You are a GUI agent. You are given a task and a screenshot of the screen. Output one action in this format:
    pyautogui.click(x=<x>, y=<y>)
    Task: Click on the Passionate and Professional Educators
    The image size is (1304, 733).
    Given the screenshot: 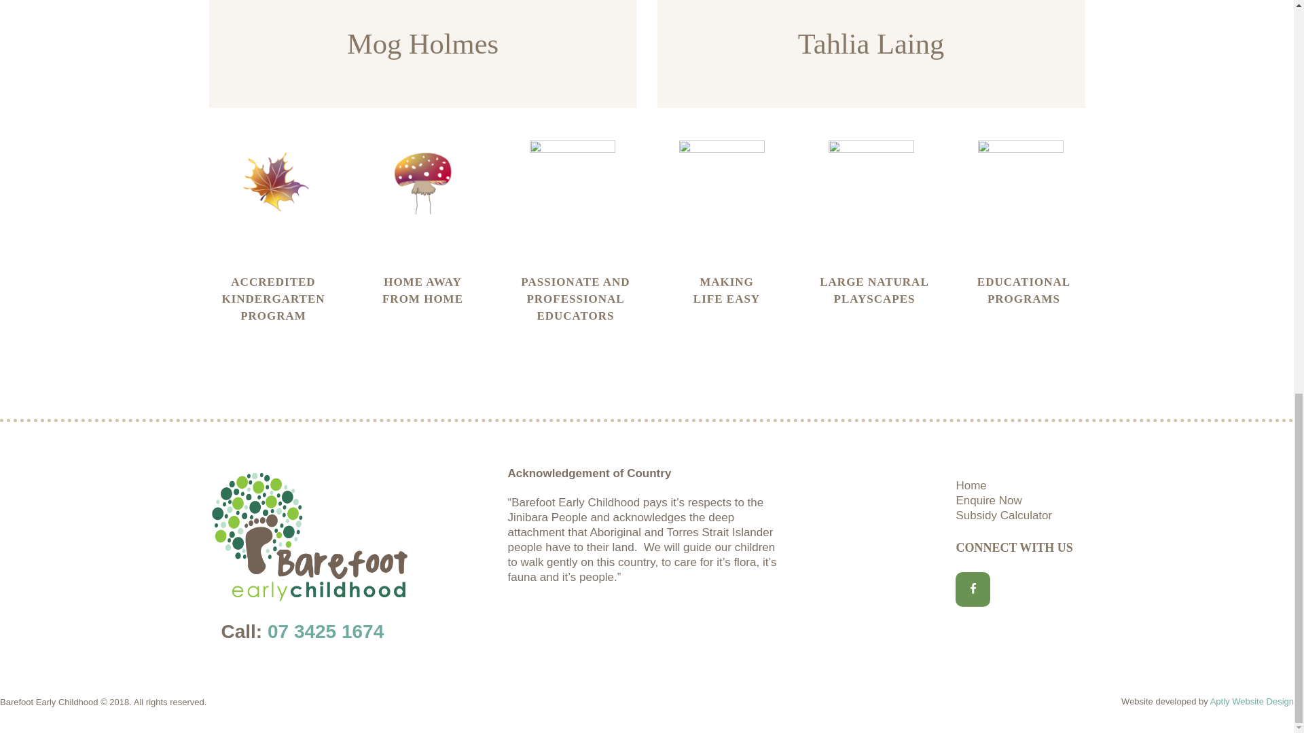 What is the action you would take?
    pyautogui.click(x=576, y=299)
    